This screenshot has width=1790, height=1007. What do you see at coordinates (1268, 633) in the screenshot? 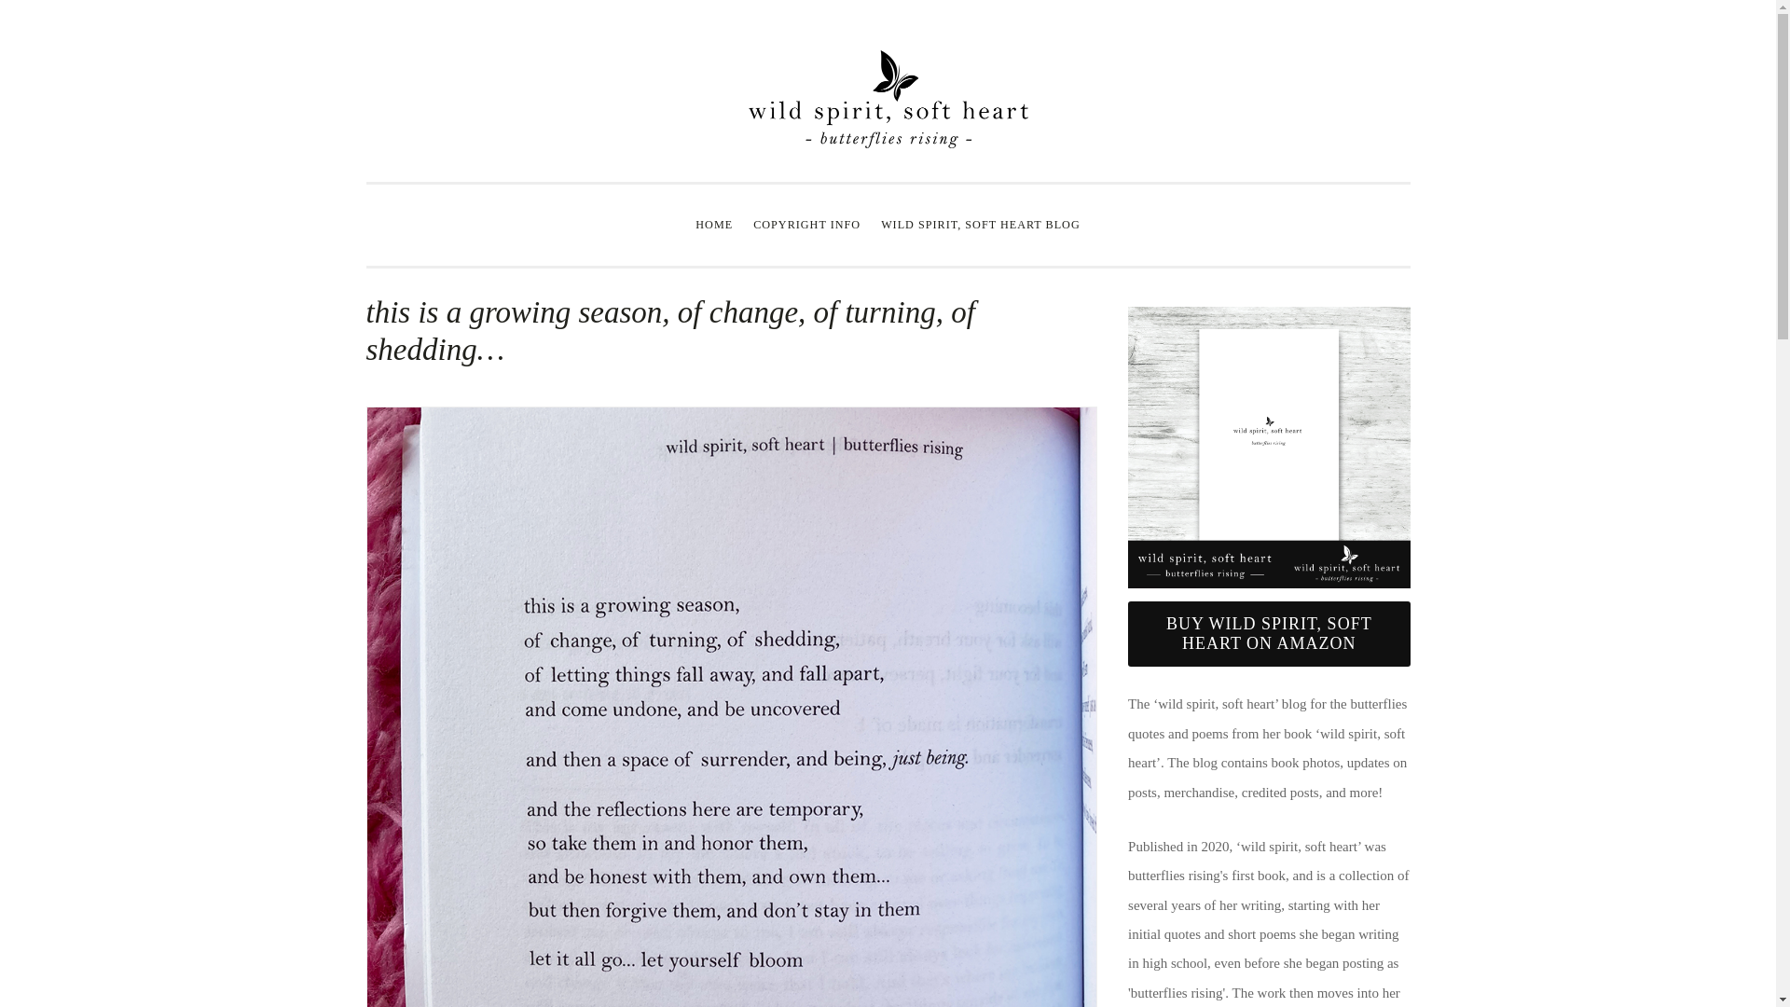
I see `BUY WILD SPIRIT, SOFT HEART ON AMAZON` at bounding box center [1268, 633].